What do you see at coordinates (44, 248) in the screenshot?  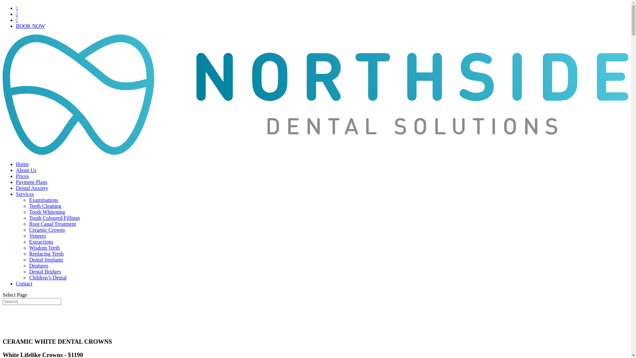 I see `Wisdom Teeth` at bounding box center [44, 248].